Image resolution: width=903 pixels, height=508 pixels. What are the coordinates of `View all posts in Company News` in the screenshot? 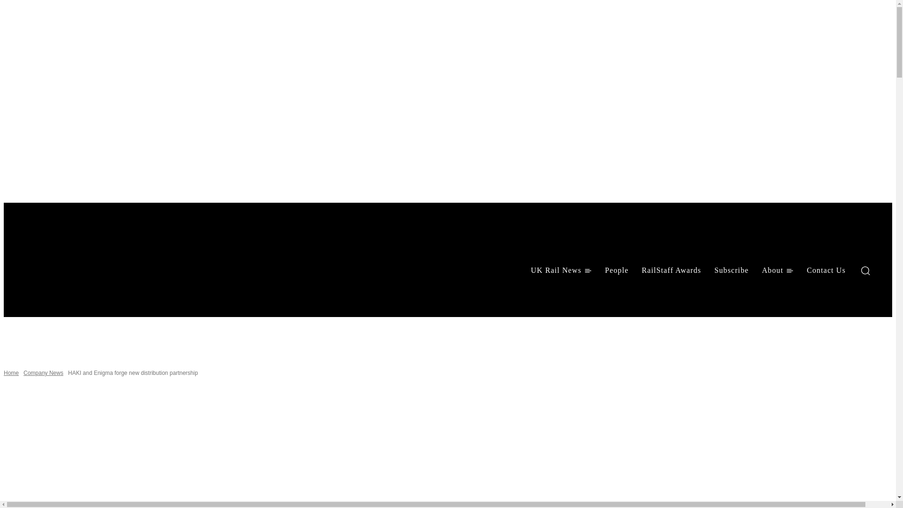 It's located at (43, 373).